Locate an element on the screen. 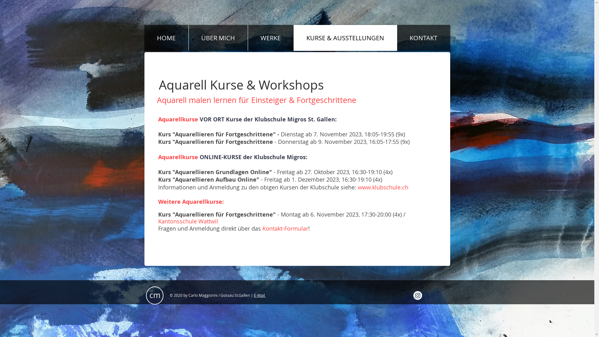  KURSE & AUSSTELLUNGEN is located at coordinates (345, 38).